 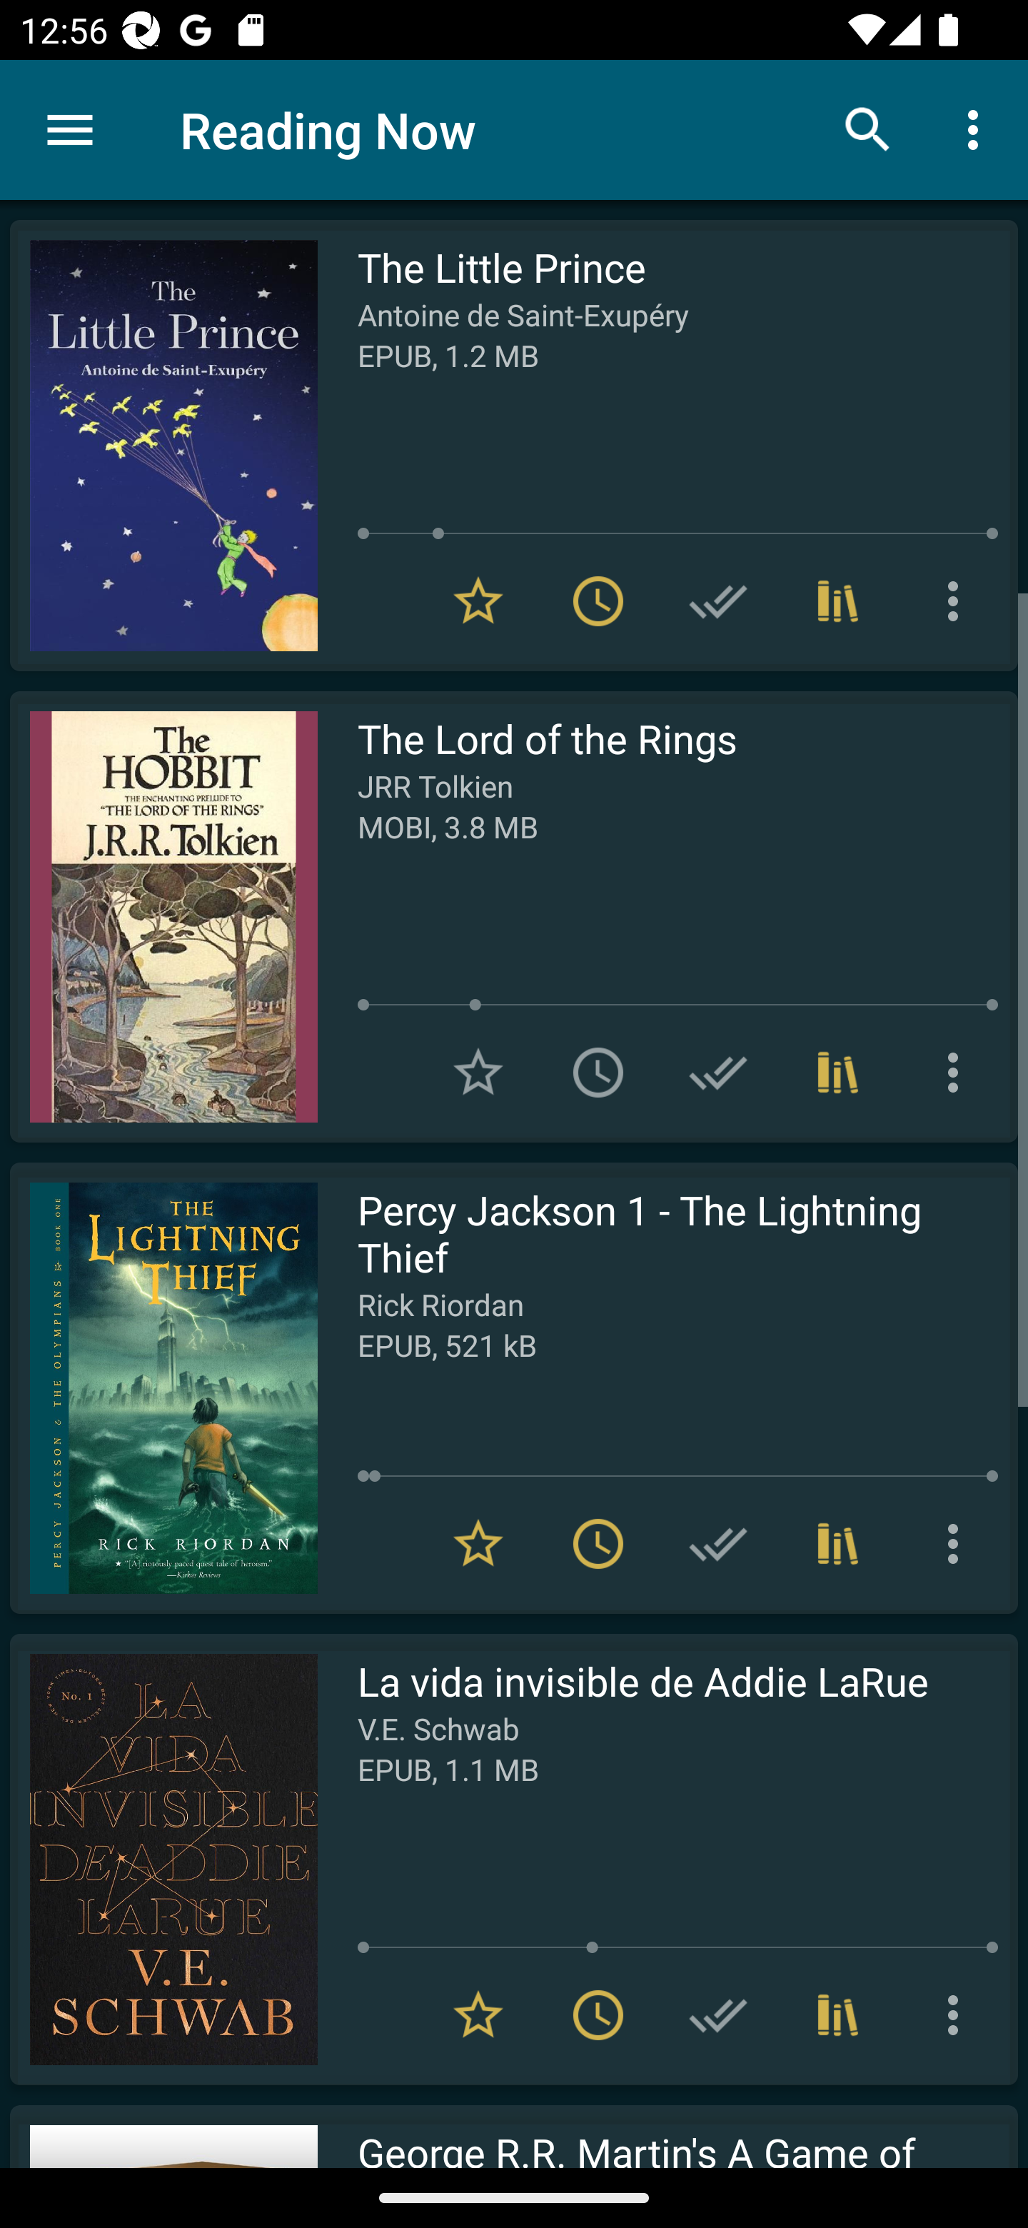 I want to click on More options, so click(x=958, y=2015).